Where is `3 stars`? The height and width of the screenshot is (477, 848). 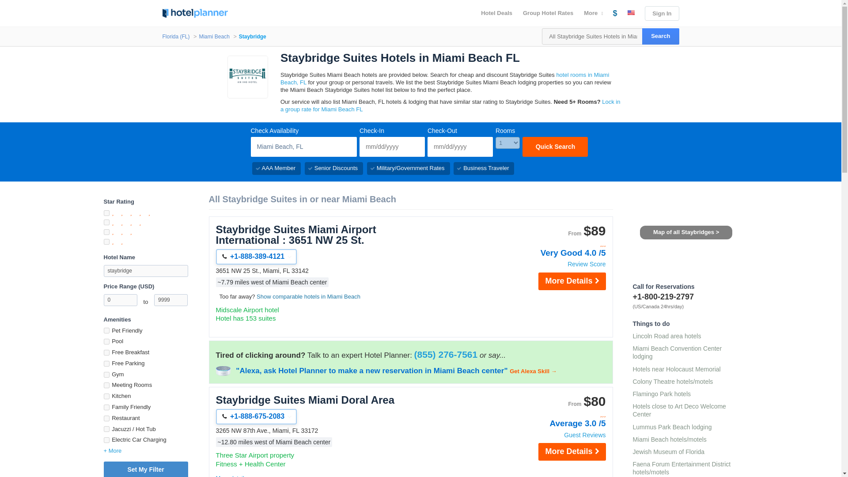
3 stars is located at coordinates (558, 414).